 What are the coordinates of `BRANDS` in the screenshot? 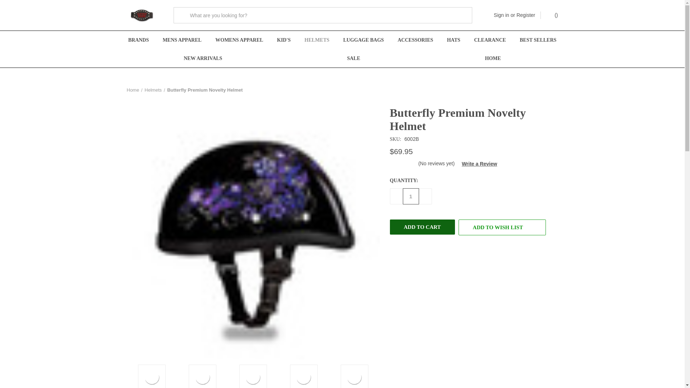 It's located at (138, 40).